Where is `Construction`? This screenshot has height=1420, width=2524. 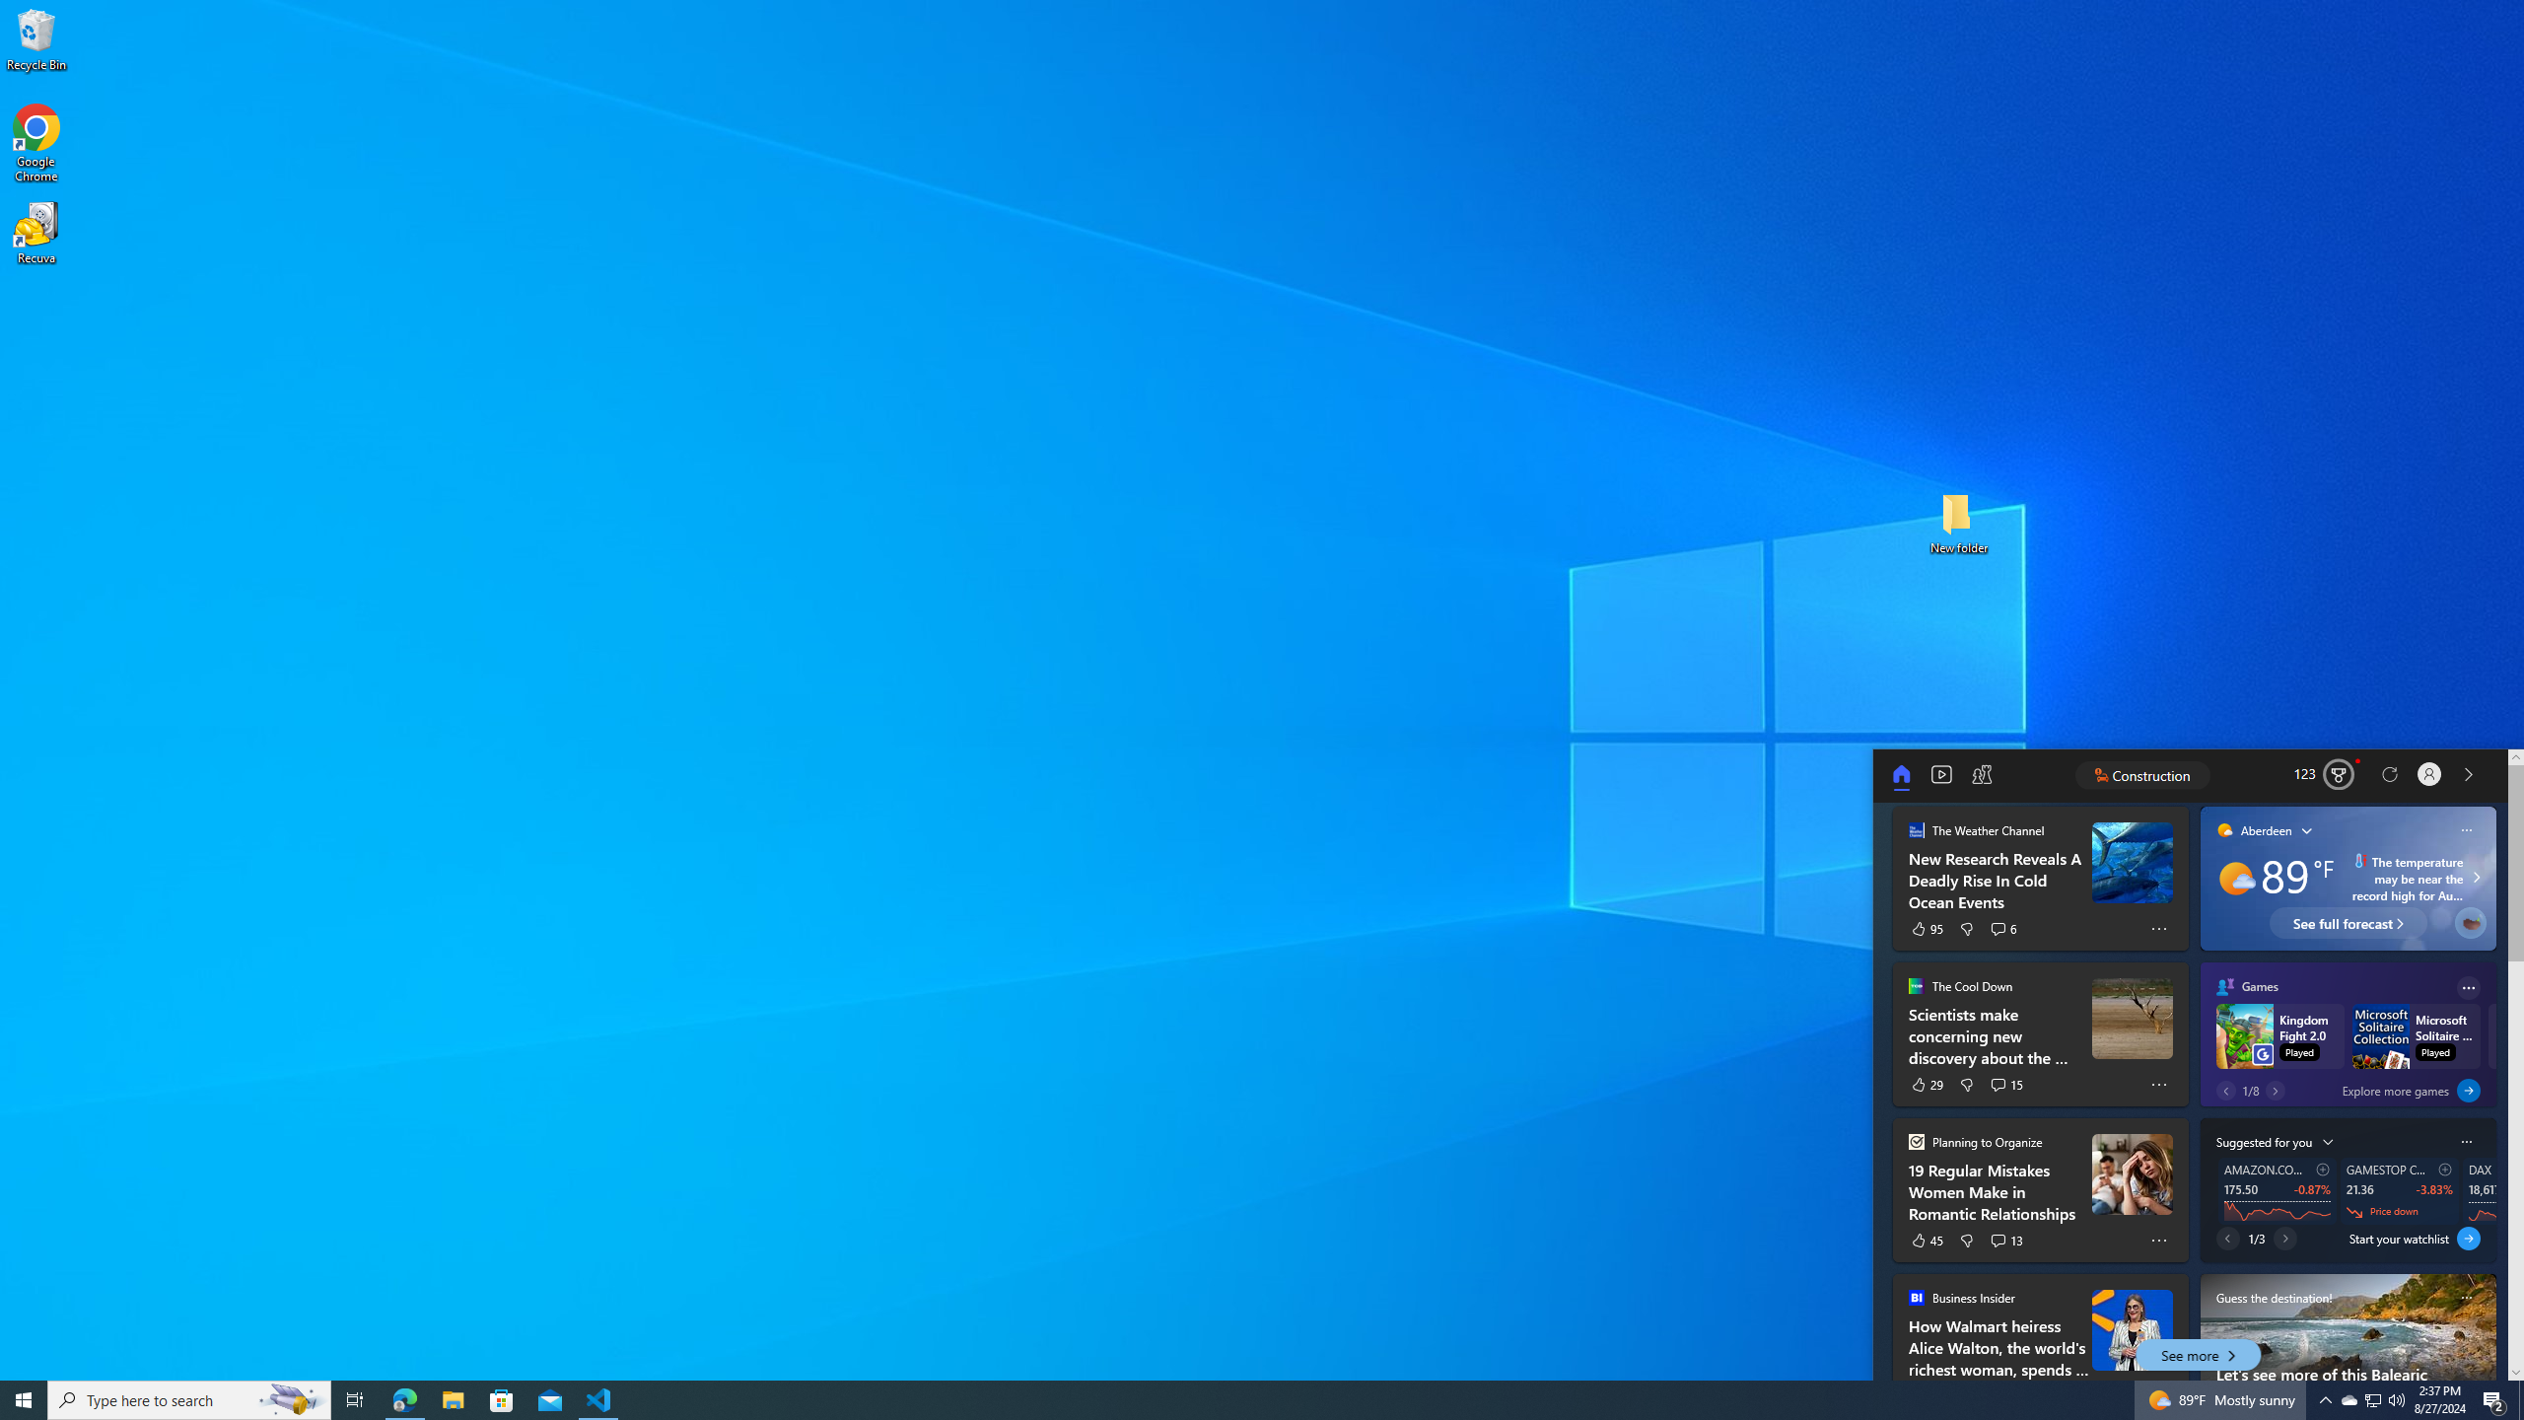
Construction is located at coordinates (2142, 775).